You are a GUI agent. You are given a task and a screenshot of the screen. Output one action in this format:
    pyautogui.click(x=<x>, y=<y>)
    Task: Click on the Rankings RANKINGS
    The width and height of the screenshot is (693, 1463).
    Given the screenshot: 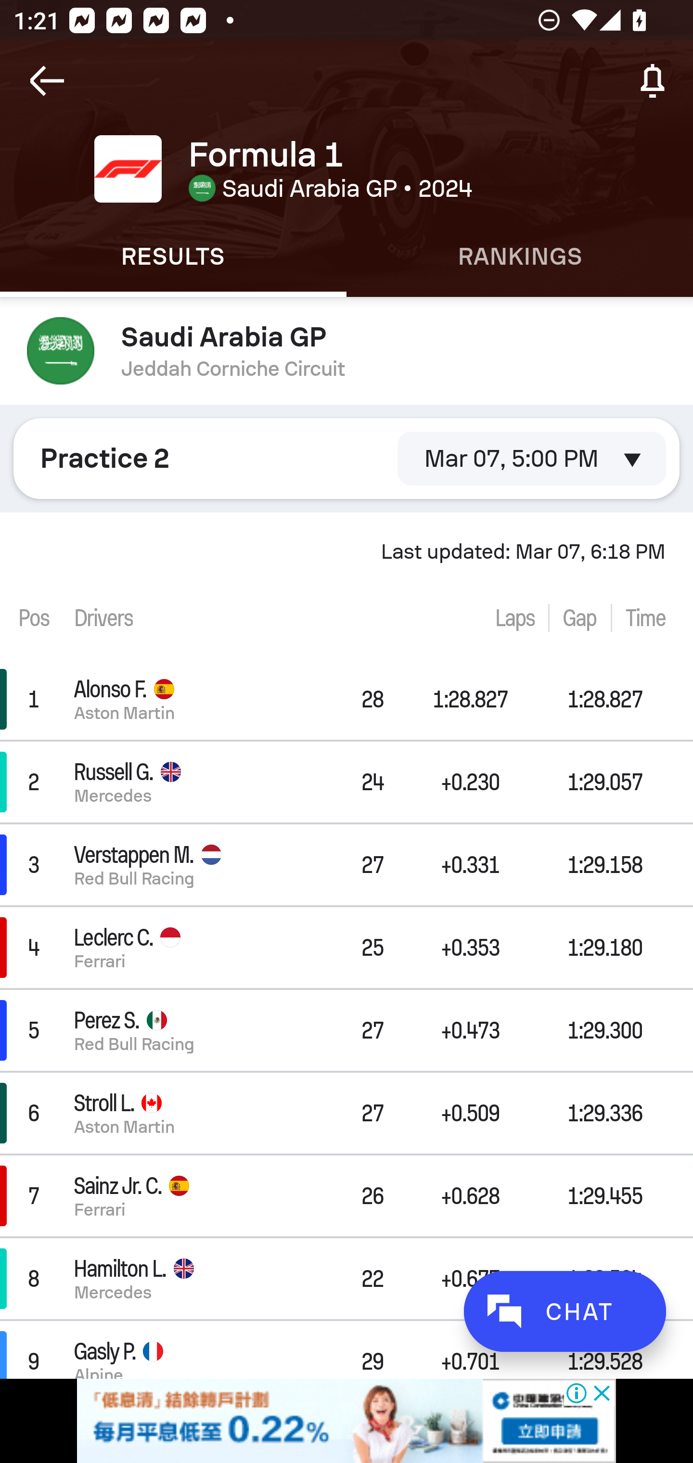 What is the action you would take?
    pyautogui.click(x=520, y=257)
    